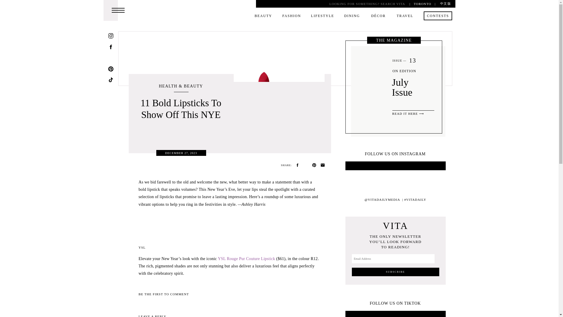 This screenshot has height=317, width=563. I want to click on Subscribe, so click(395, 272).